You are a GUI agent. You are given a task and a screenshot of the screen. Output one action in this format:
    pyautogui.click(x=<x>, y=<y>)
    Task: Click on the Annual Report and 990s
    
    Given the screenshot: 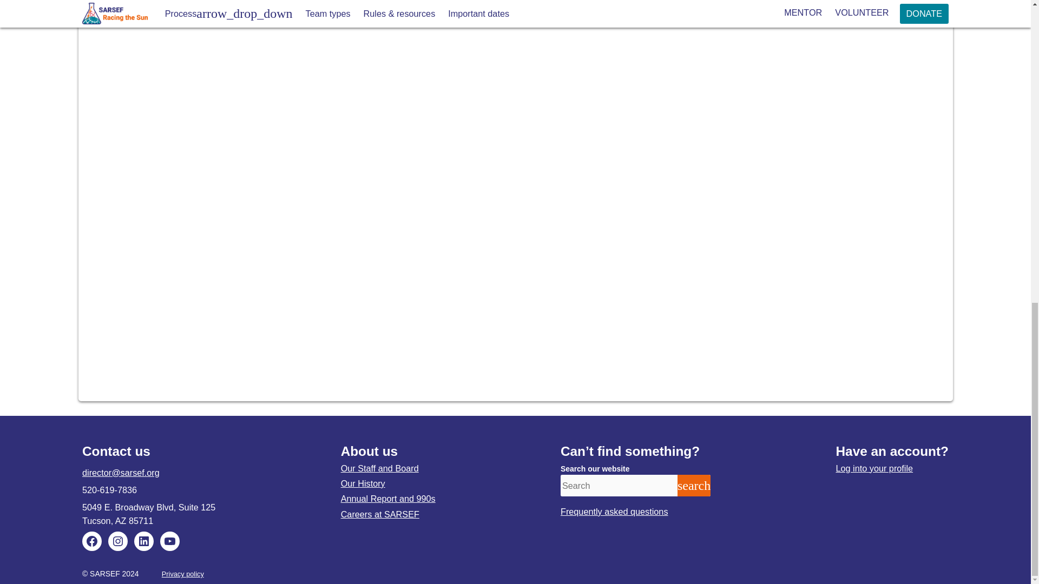 What is the action you would take?
    pyautogui.click(x=387, y=498)
    